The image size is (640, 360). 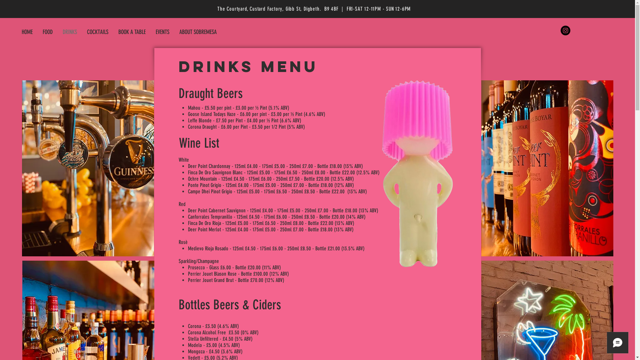 I want to click on DRINKS, so click(x=70, y=32).